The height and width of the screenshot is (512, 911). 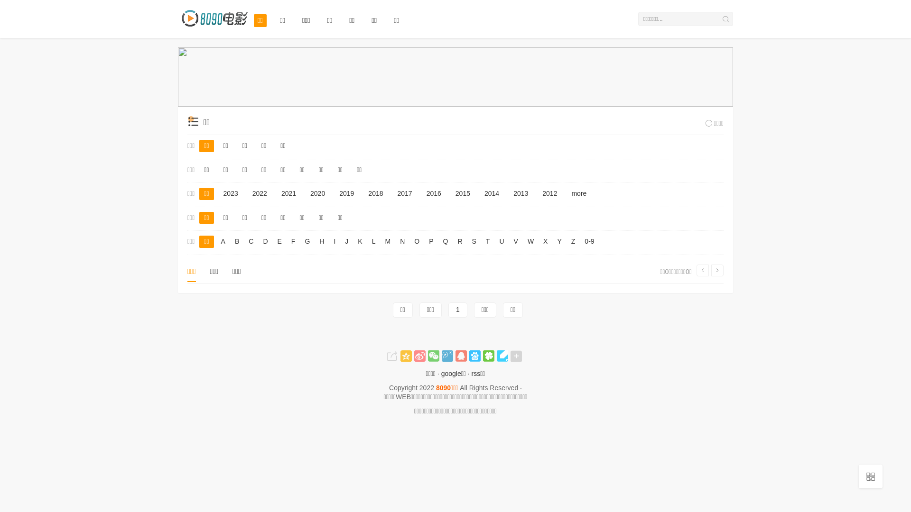 I want to click on Y, so click(x=559, y=242).